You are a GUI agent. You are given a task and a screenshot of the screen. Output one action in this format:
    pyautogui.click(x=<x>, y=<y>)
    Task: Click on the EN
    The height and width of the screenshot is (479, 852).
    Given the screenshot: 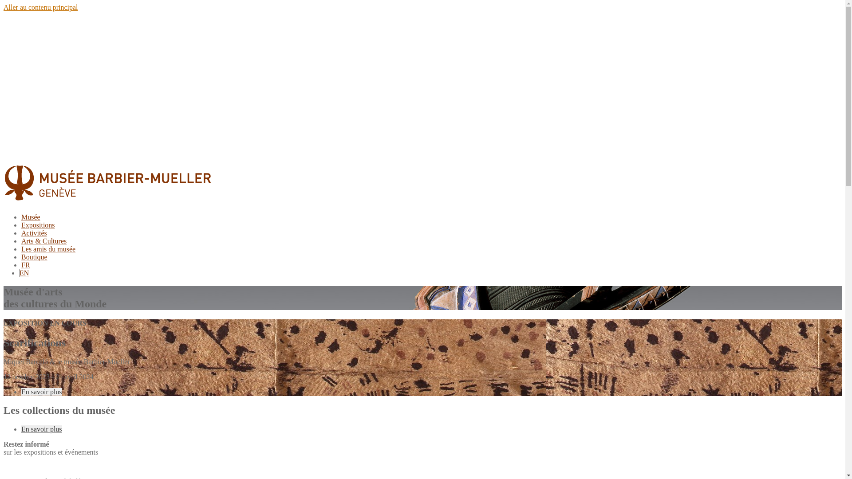 What is the action you would take?
    pyautogui.click(x=24, y=273)
    